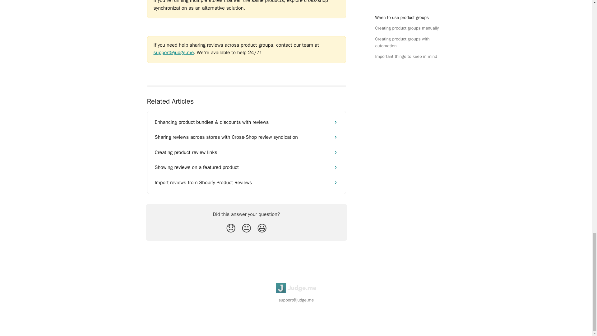 The height and width of the screenshot is (336, 597). What do you see at coordinates (246, 182) in the screenshot?
I see `Import reviews from Shopify Product Reviews` at bounding box center [246, 182].